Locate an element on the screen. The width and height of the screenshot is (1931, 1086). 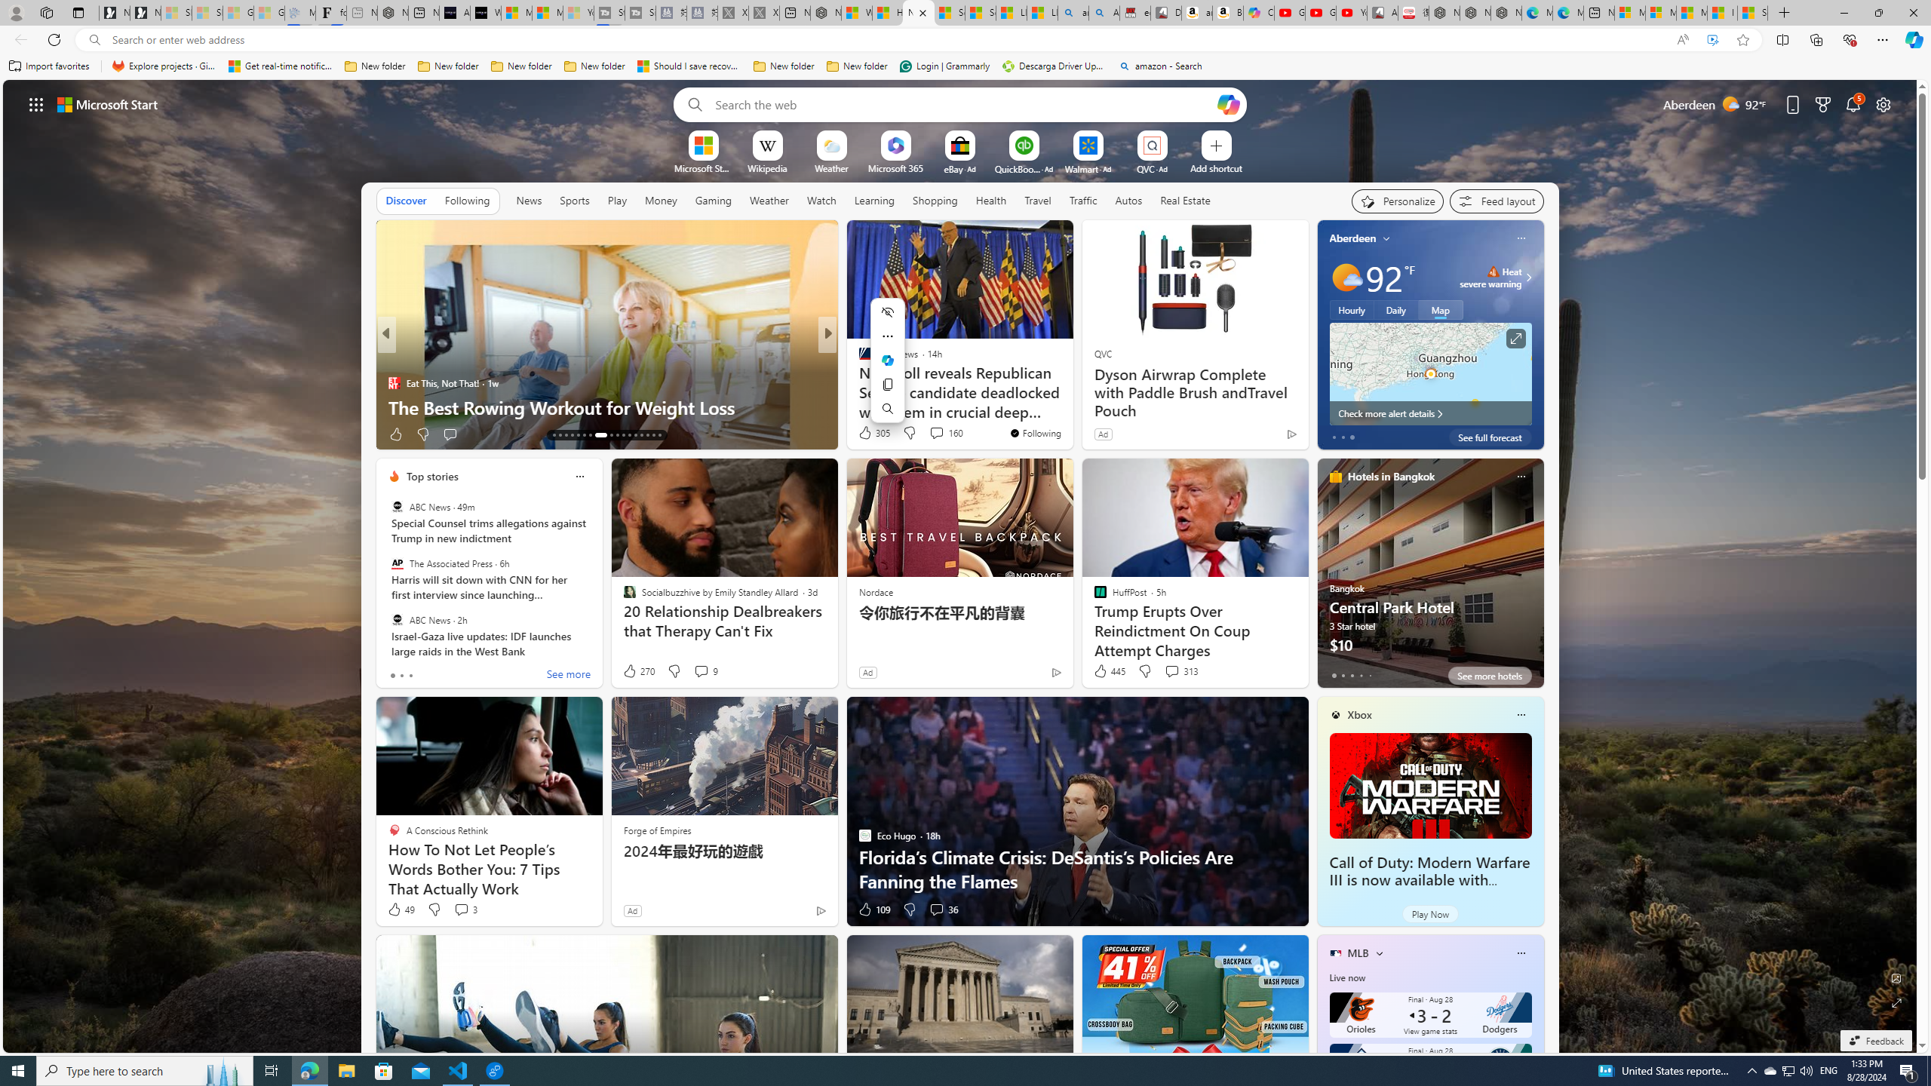
Hide this story is located at coordinates (1027, 238).